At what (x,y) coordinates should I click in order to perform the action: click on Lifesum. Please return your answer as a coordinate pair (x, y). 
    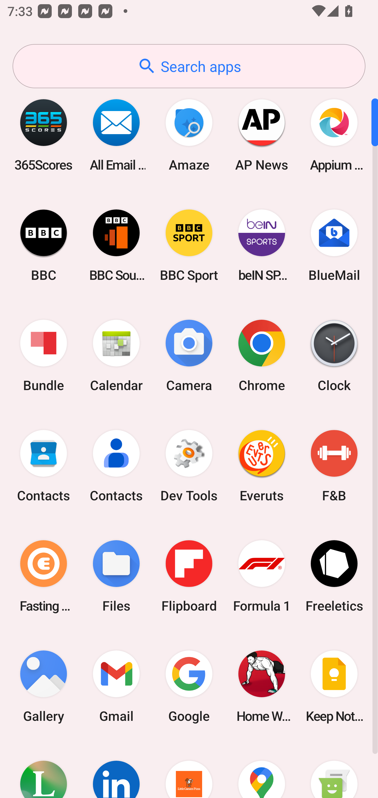
    Looking at the image, I should click on (44, 770).